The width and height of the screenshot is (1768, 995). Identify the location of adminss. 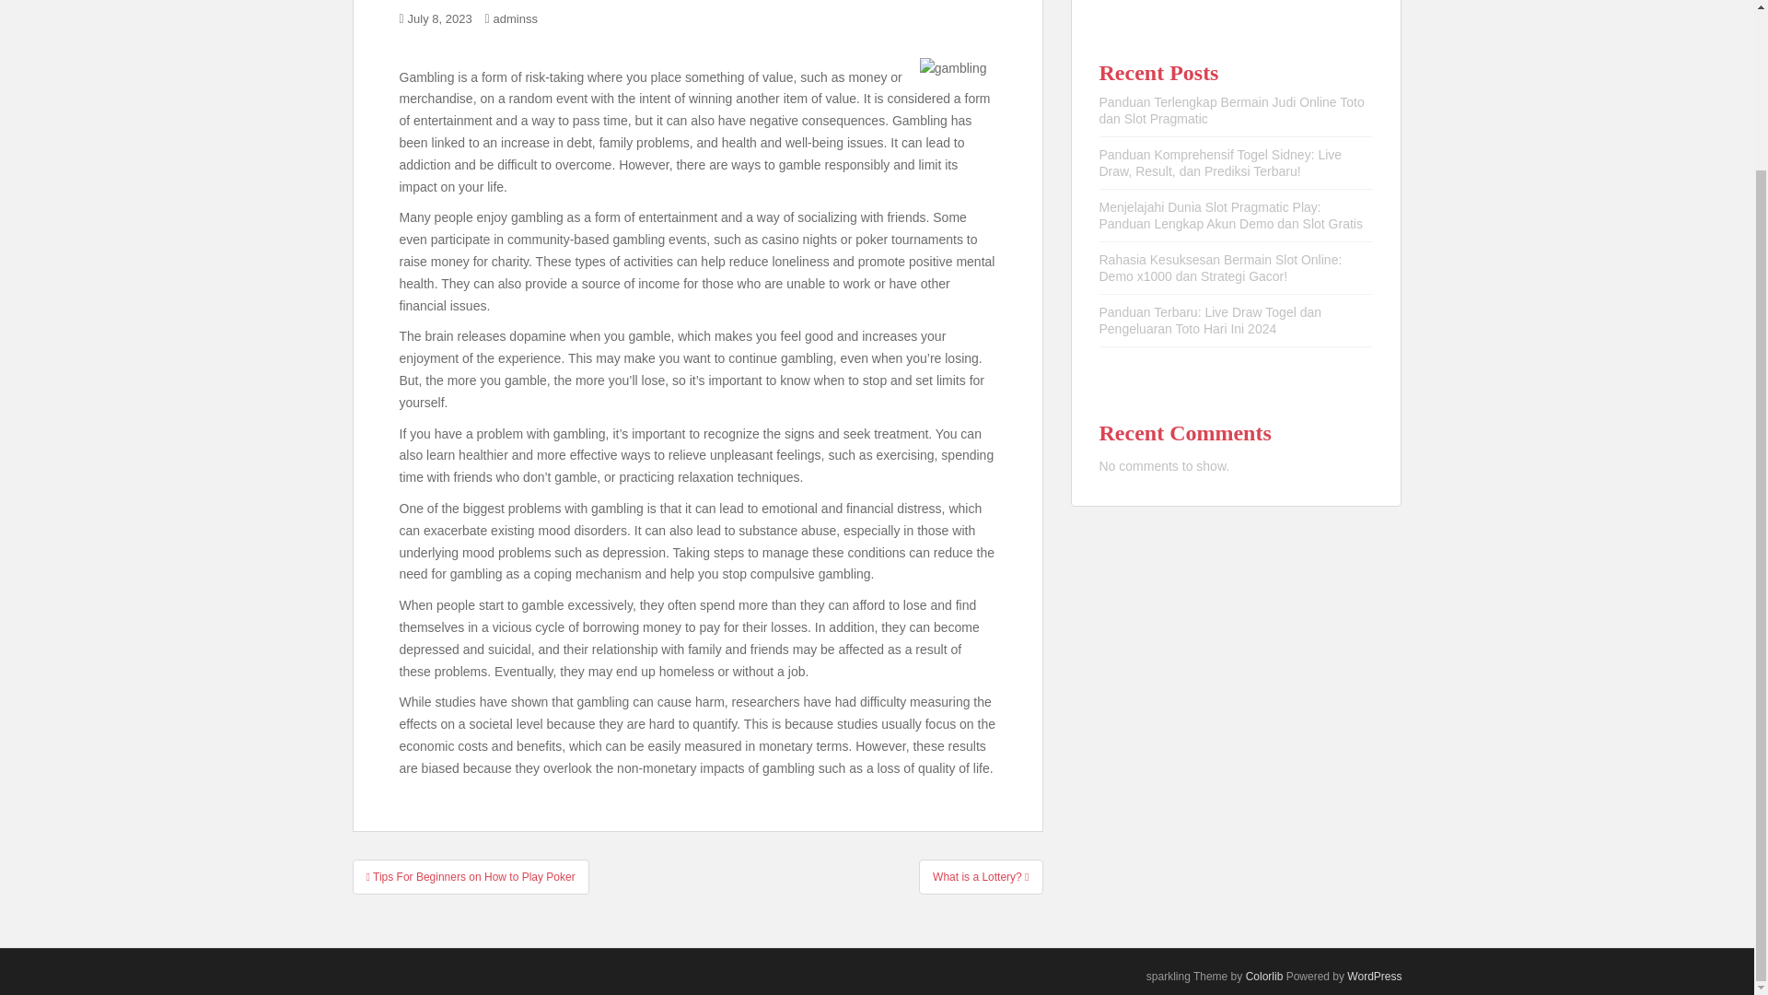
(515, 18).